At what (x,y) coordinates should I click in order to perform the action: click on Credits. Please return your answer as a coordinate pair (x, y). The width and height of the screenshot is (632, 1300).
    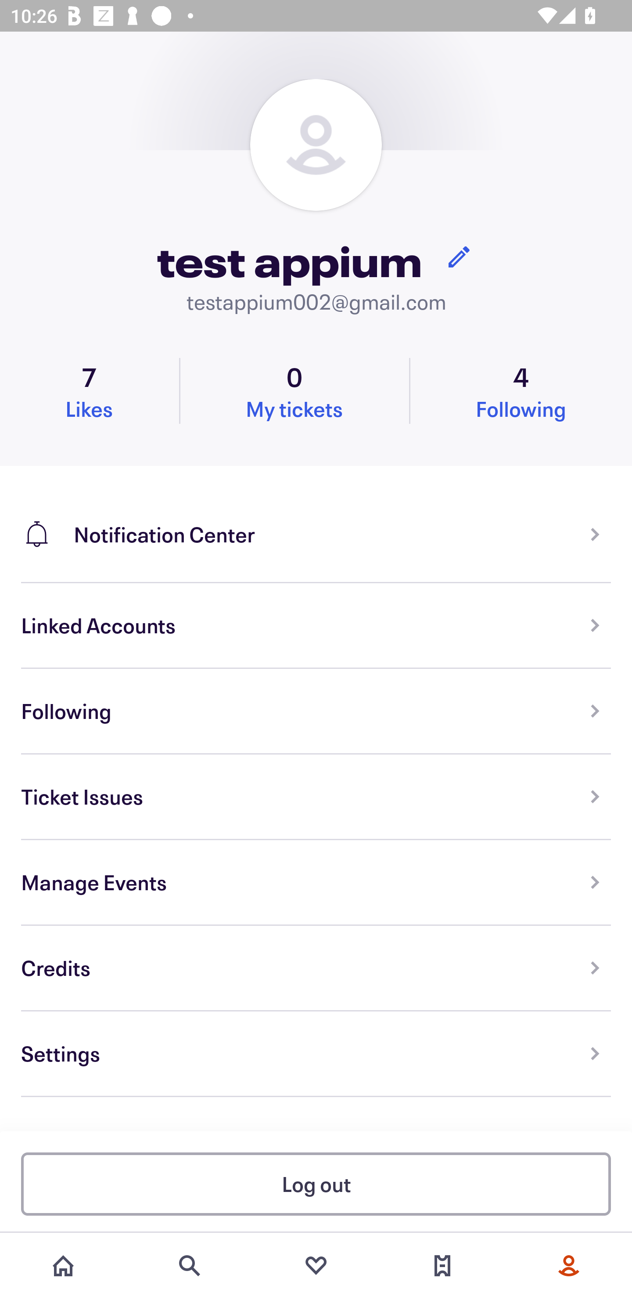
    Looking at the image, I should click on (316, 968).